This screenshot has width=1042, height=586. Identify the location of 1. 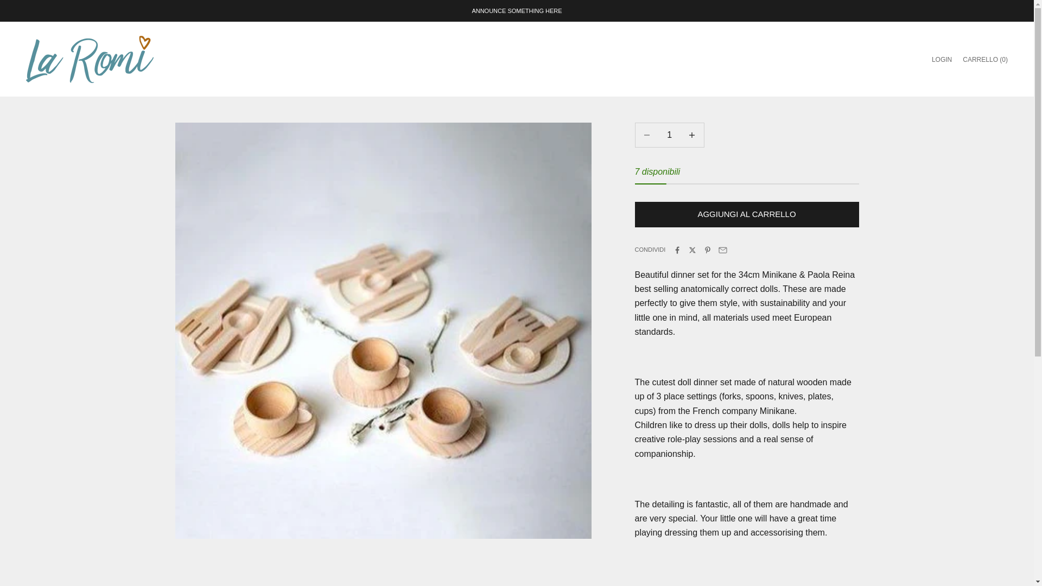
(669, 135).